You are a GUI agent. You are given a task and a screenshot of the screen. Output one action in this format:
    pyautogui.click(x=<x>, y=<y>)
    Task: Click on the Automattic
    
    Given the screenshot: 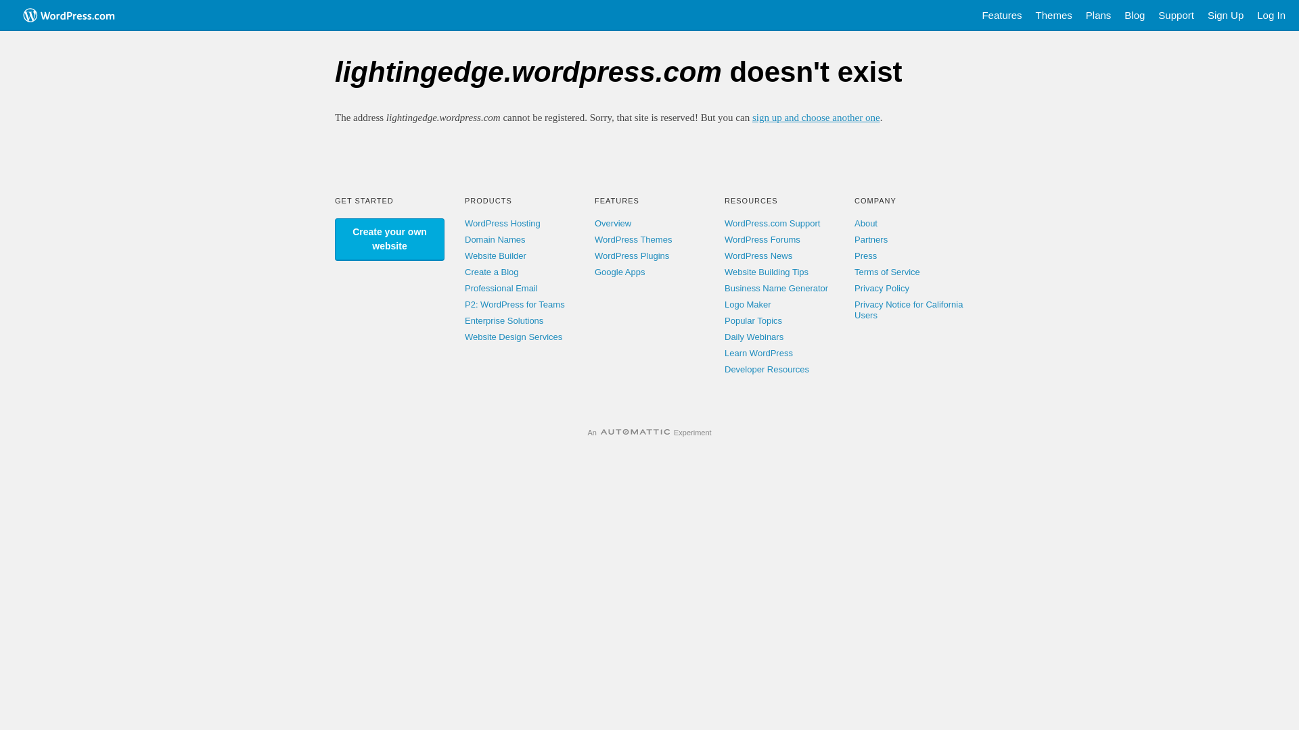 What is the action you would take?
    pyautogui.click(x=635, y=433)
    